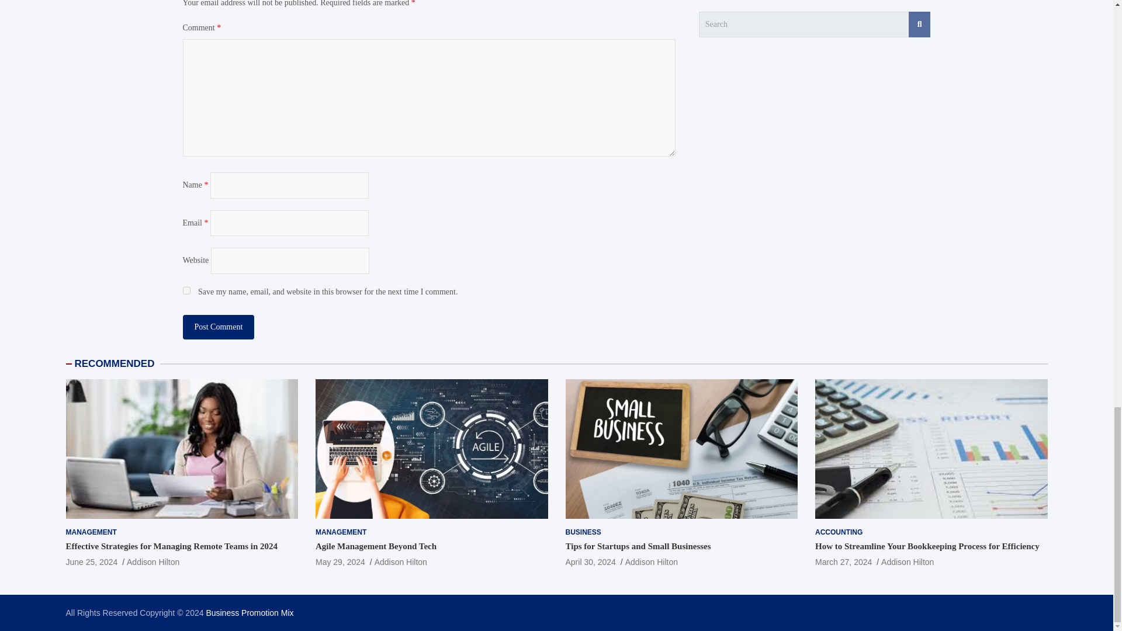 The height and width of the screenshot is (631, 1122). What do you see at coordinates (638, 546) in the screenshot?
I see `Tips for Startups and Small Businesses` at bounding box center [638, 546].